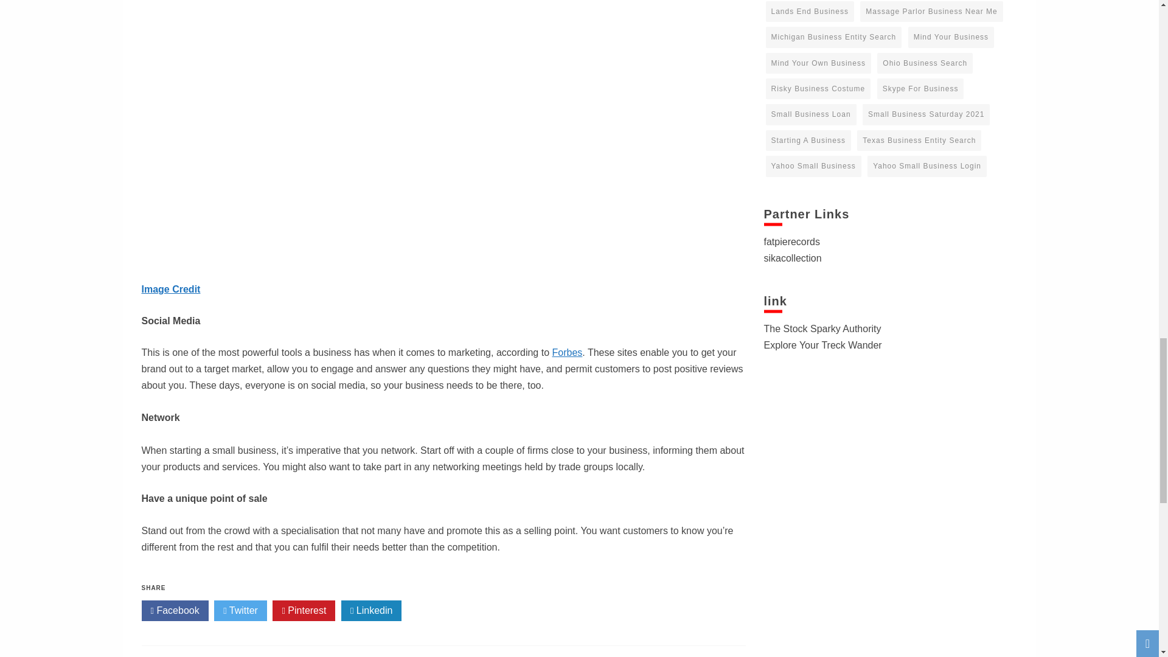 This screenshot has height=657, width=1168. Describe the element at coordinates (371, 611) in the screenshot. I see `Linkedin` at that location.